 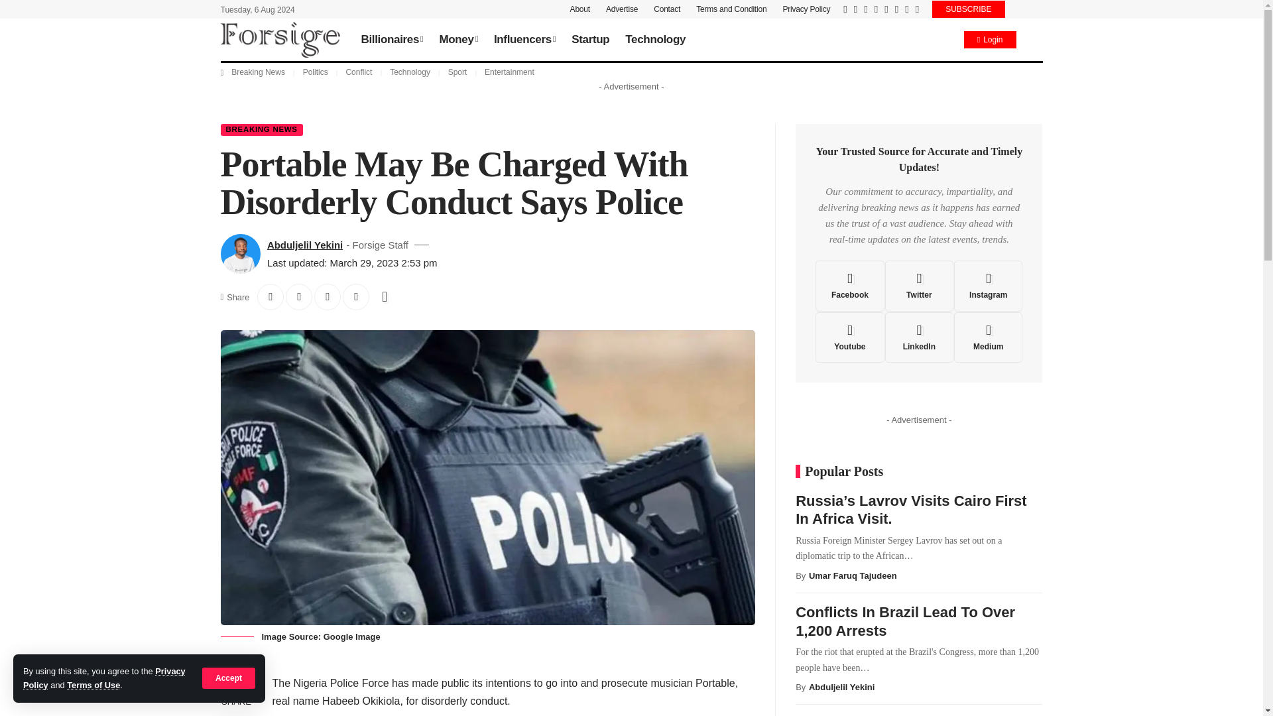 I want to click on Privacy Policy, so click(x=104, y=678).